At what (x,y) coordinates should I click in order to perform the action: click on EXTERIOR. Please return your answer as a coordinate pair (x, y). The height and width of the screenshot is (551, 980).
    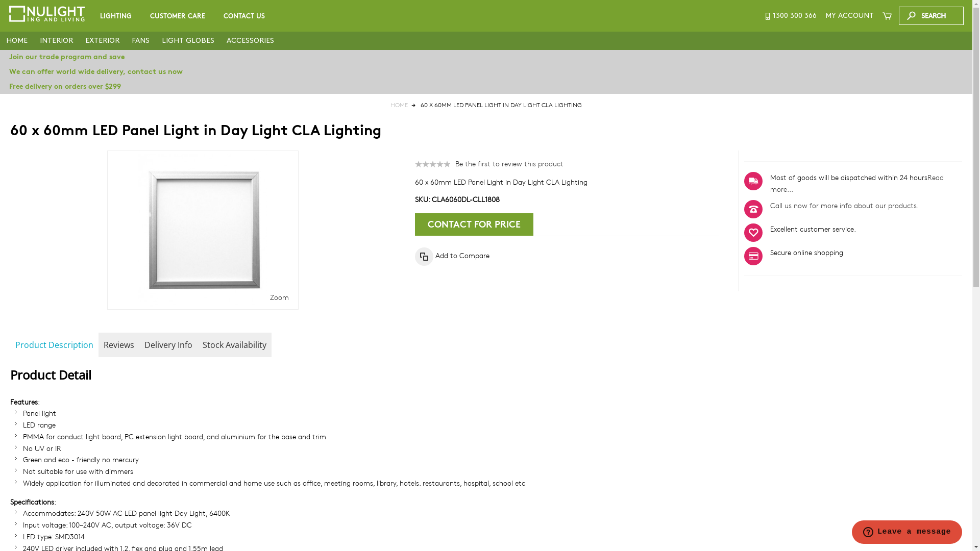
    Looking at the image, I should click on (102, 41).